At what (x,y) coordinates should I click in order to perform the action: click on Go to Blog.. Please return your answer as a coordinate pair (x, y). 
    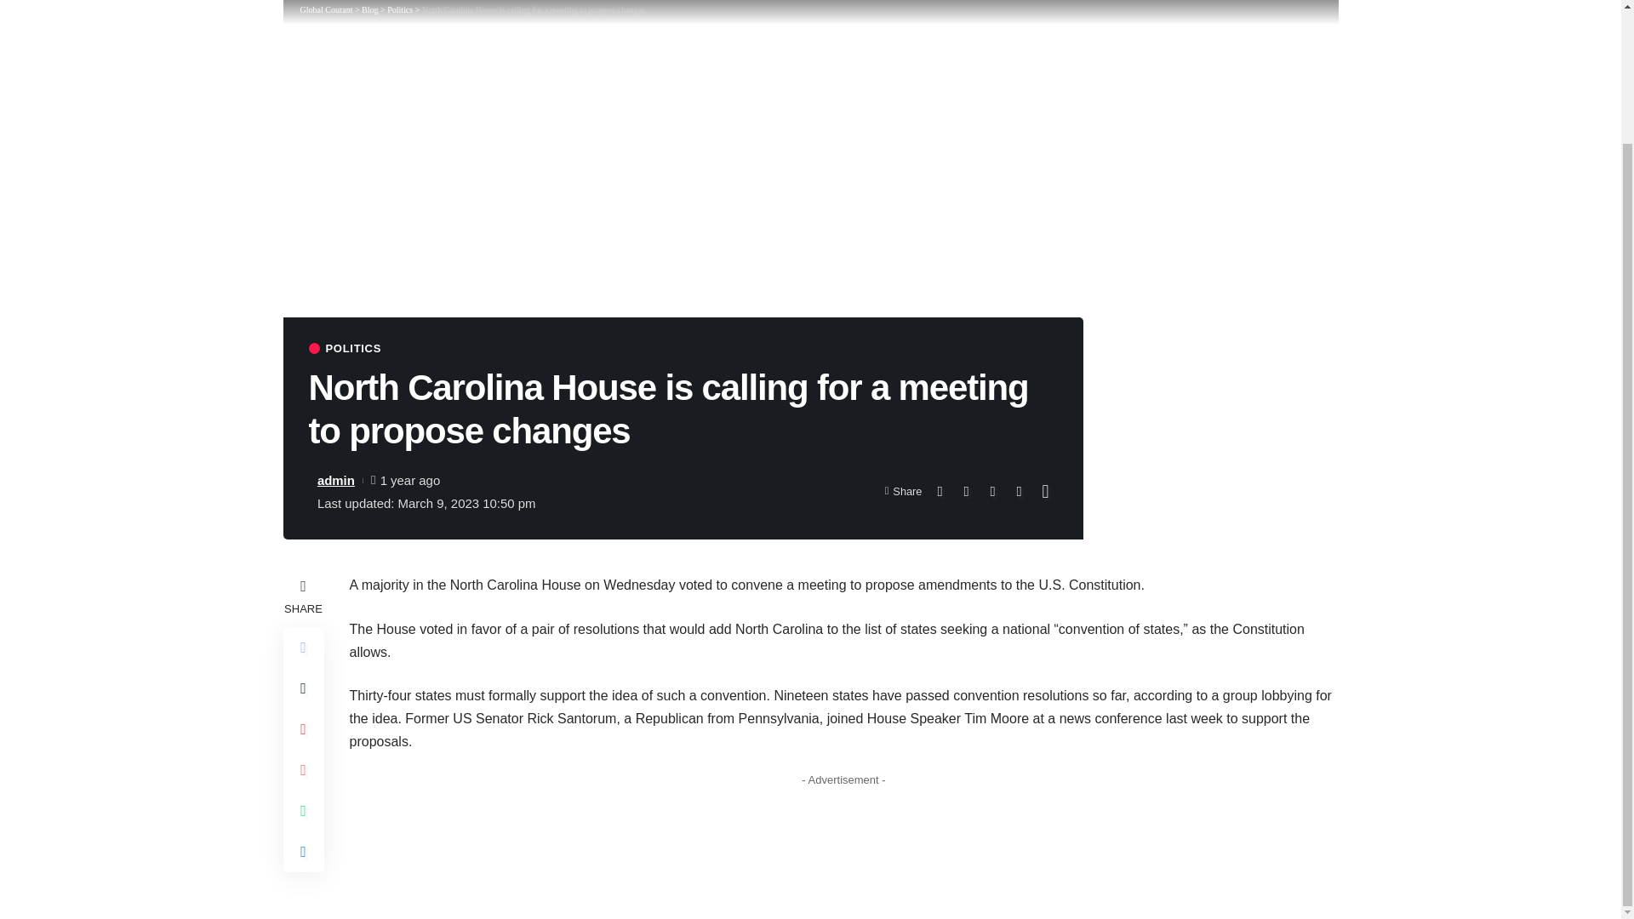
    Looking at the image, I should click on (369, 10).